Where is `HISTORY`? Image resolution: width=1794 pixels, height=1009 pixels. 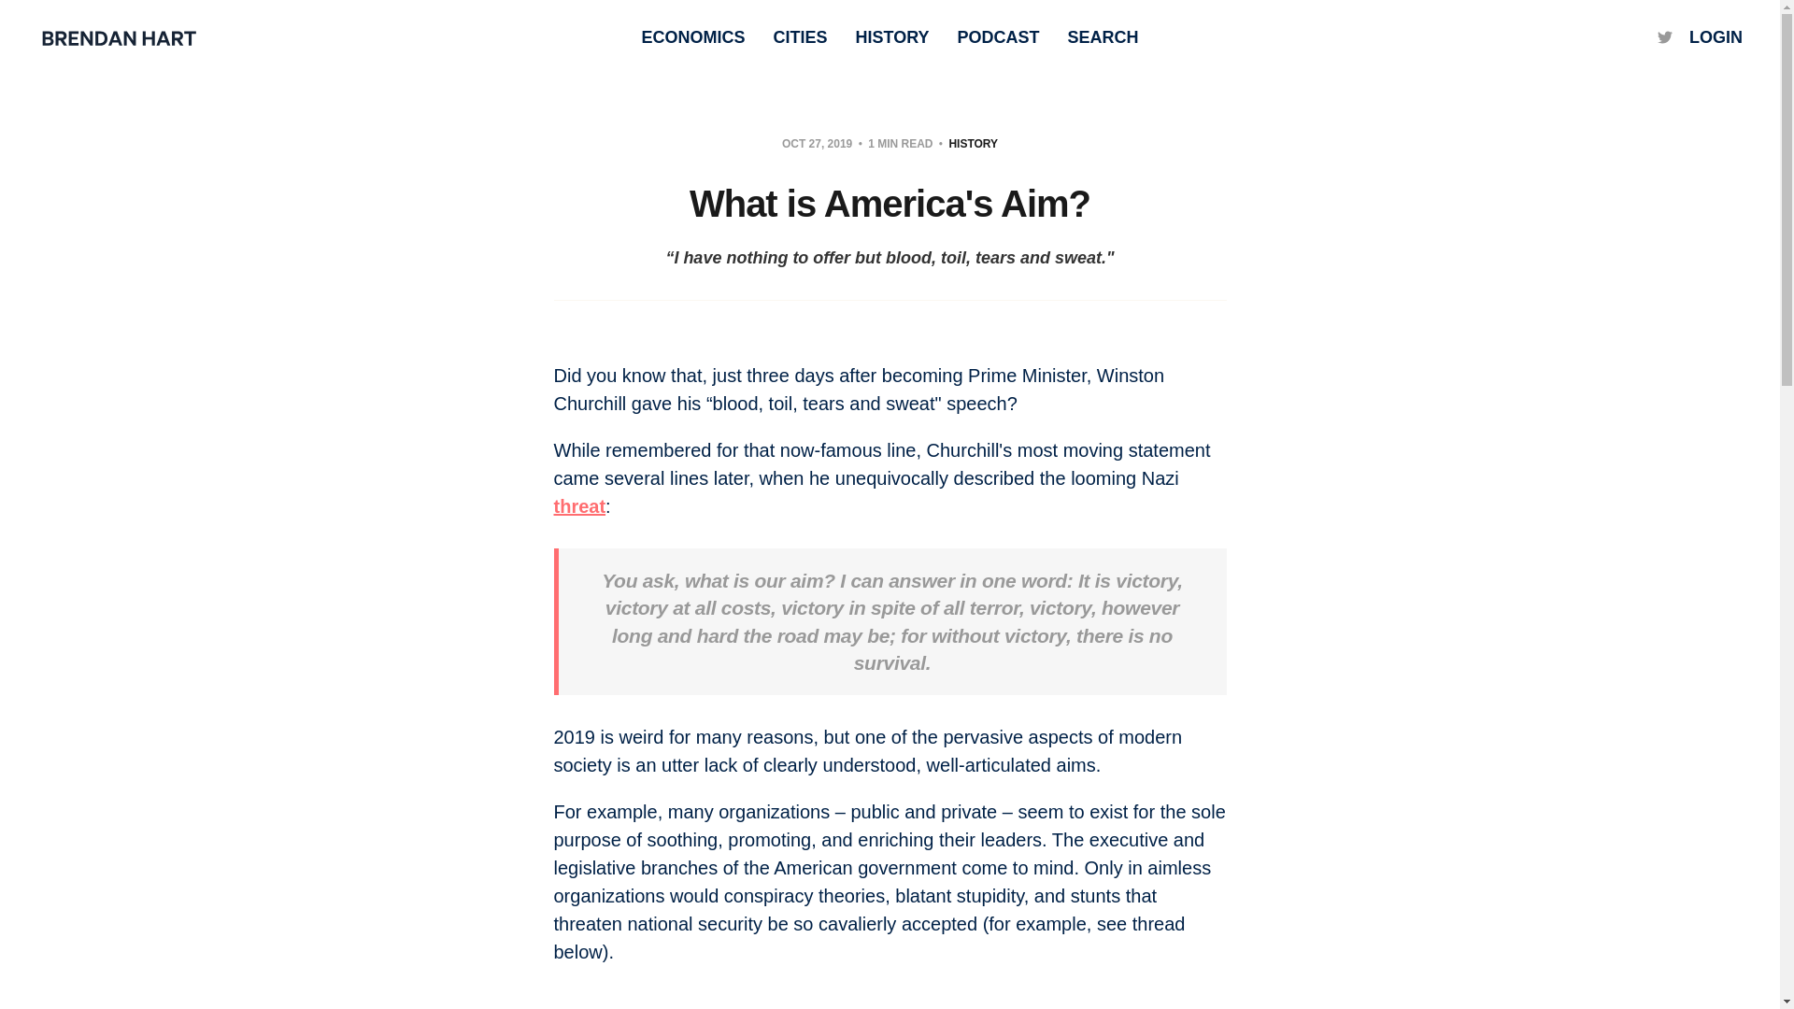
HISTORY is located at coordinates (891, 37).